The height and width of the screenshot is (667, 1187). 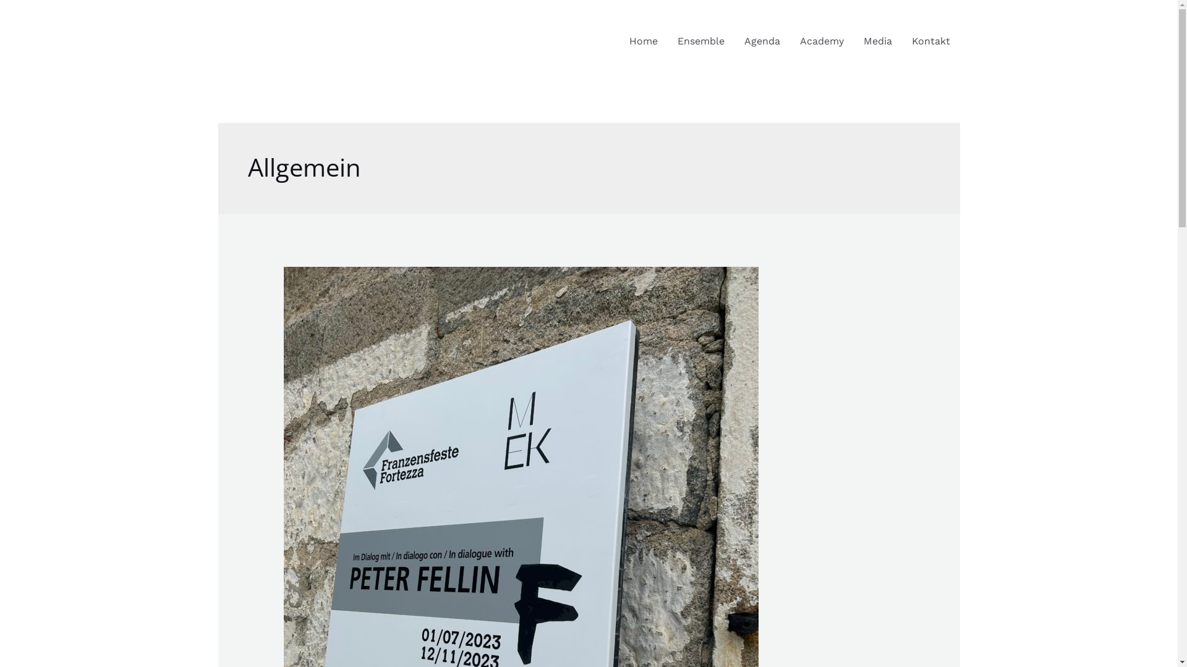 What do you see at coordinates (644, 41) in the screenshot?
I see `Home` at bounding box center [644, 41].